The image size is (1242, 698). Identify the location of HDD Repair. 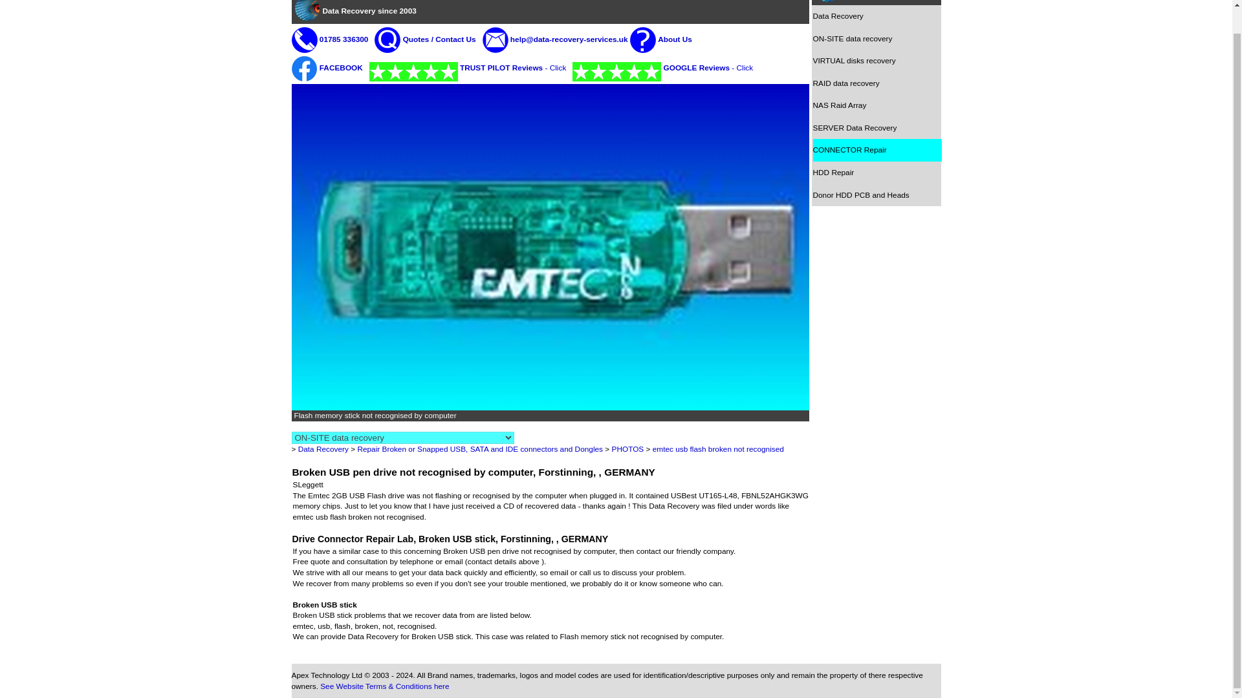
(877, 173).